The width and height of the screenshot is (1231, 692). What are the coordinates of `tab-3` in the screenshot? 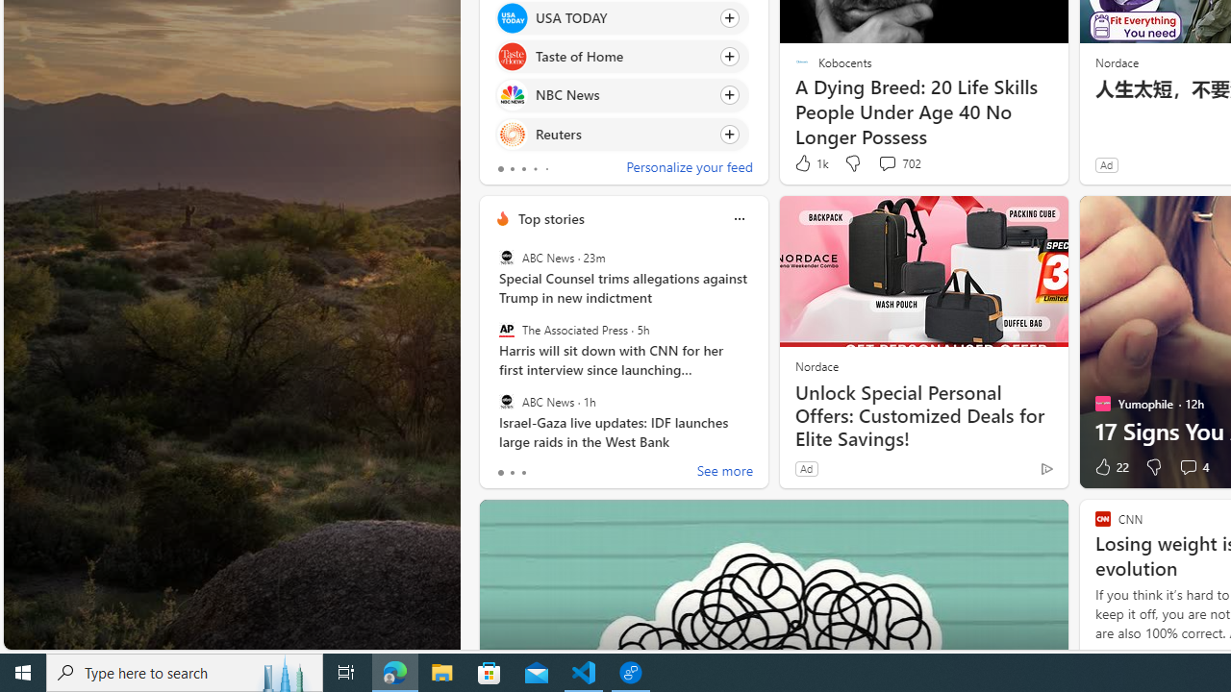 It's located at (535, 169).